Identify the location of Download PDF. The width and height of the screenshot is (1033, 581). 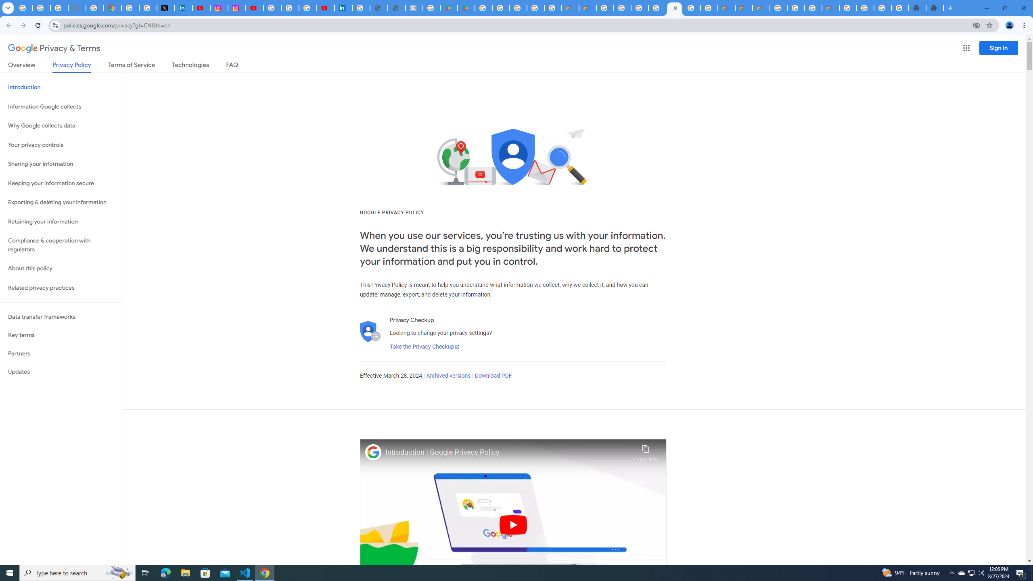
(493, 376).